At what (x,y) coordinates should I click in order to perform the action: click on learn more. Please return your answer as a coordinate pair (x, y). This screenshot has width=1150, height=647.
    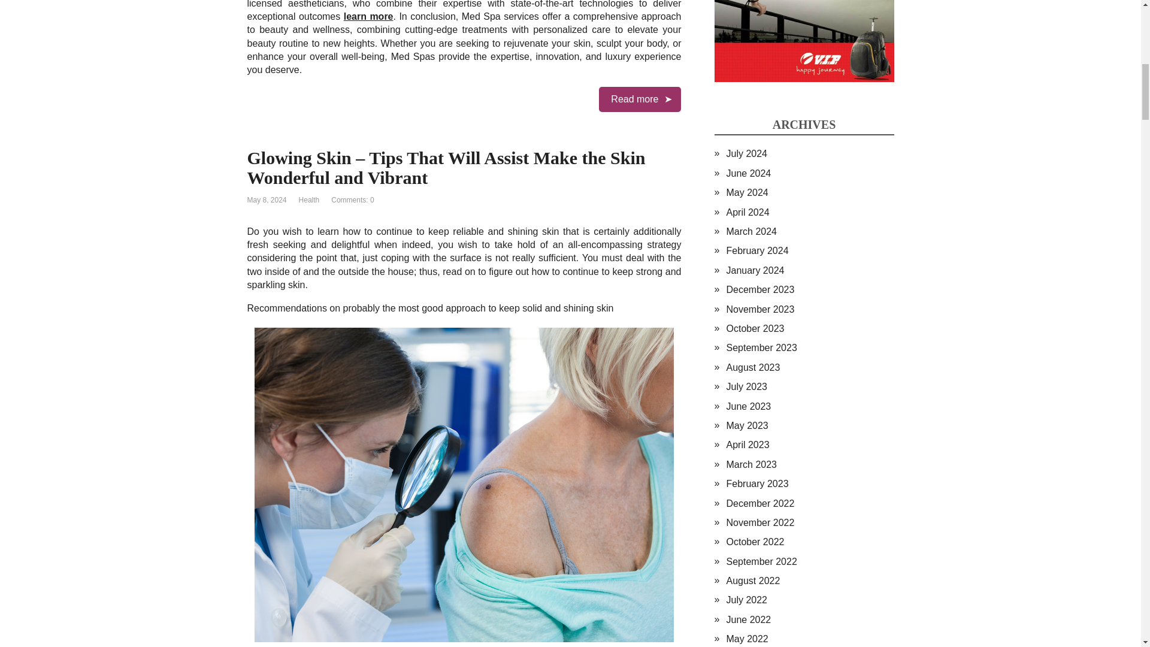
    Looking at the image, I should click on (368, 16).